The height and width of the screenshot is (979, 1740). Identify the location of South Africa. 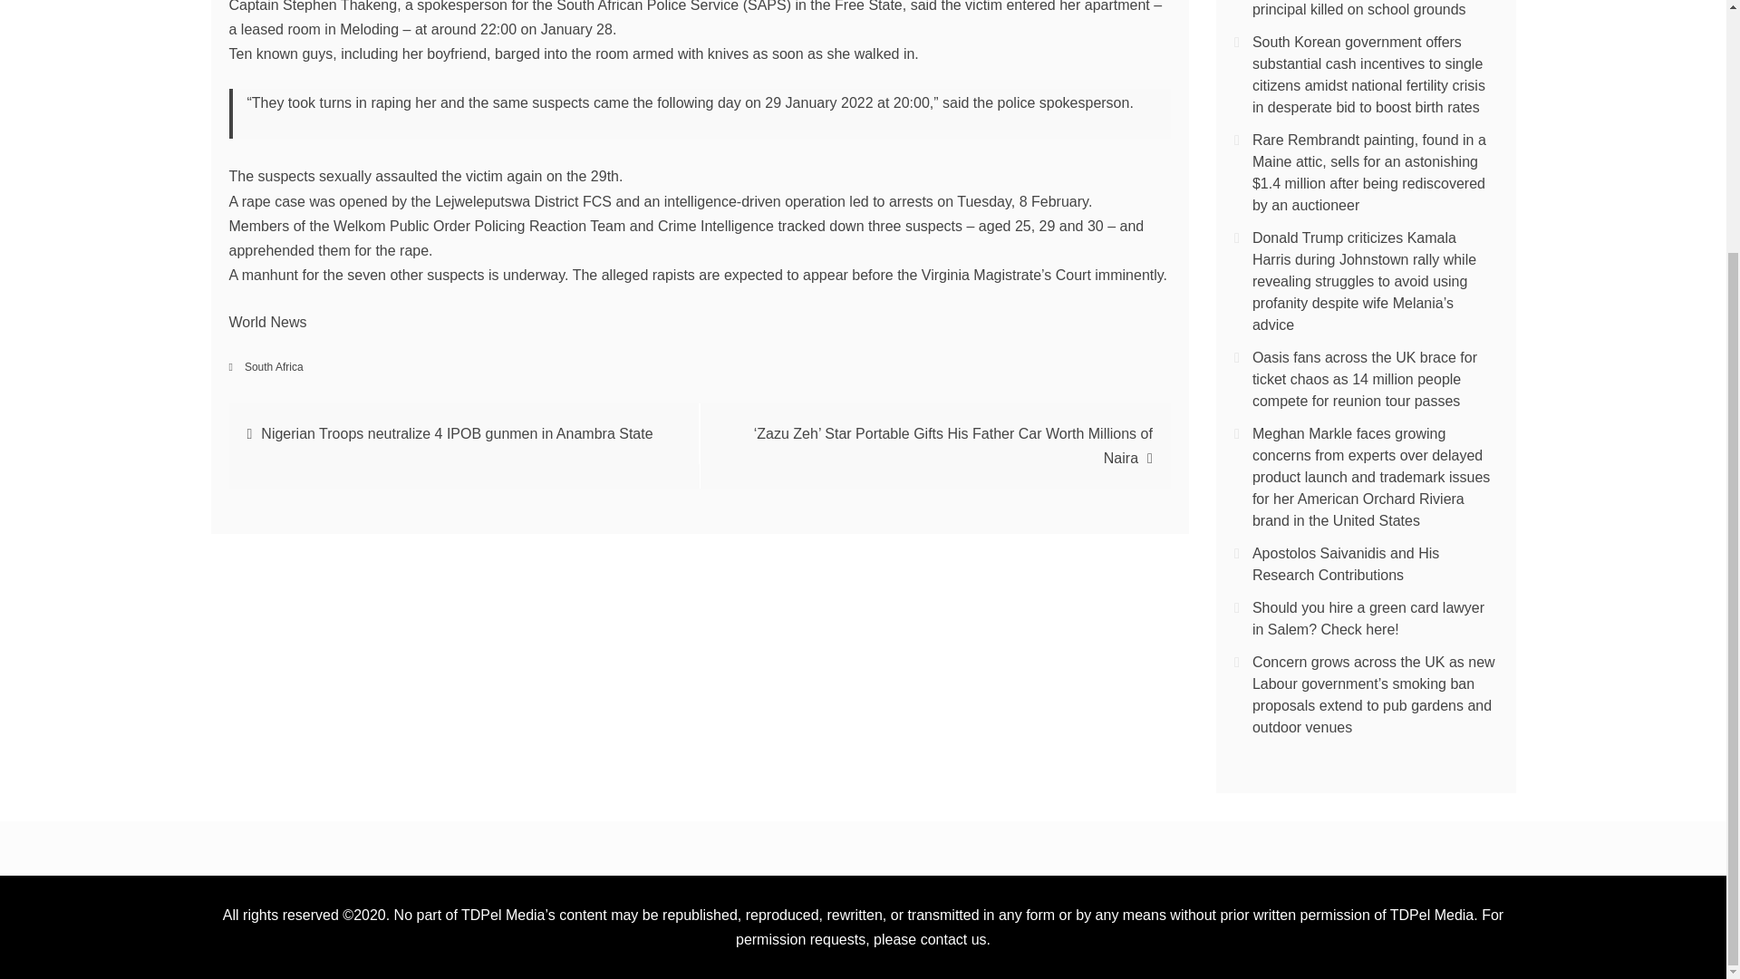
(274, 366).